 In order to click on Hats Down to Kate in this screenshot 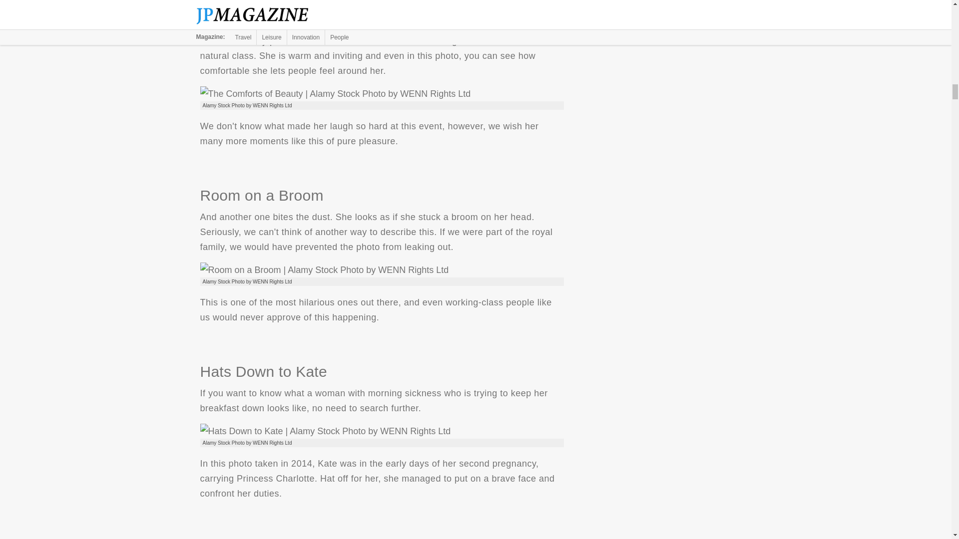, I will do `click(325, 431)`.